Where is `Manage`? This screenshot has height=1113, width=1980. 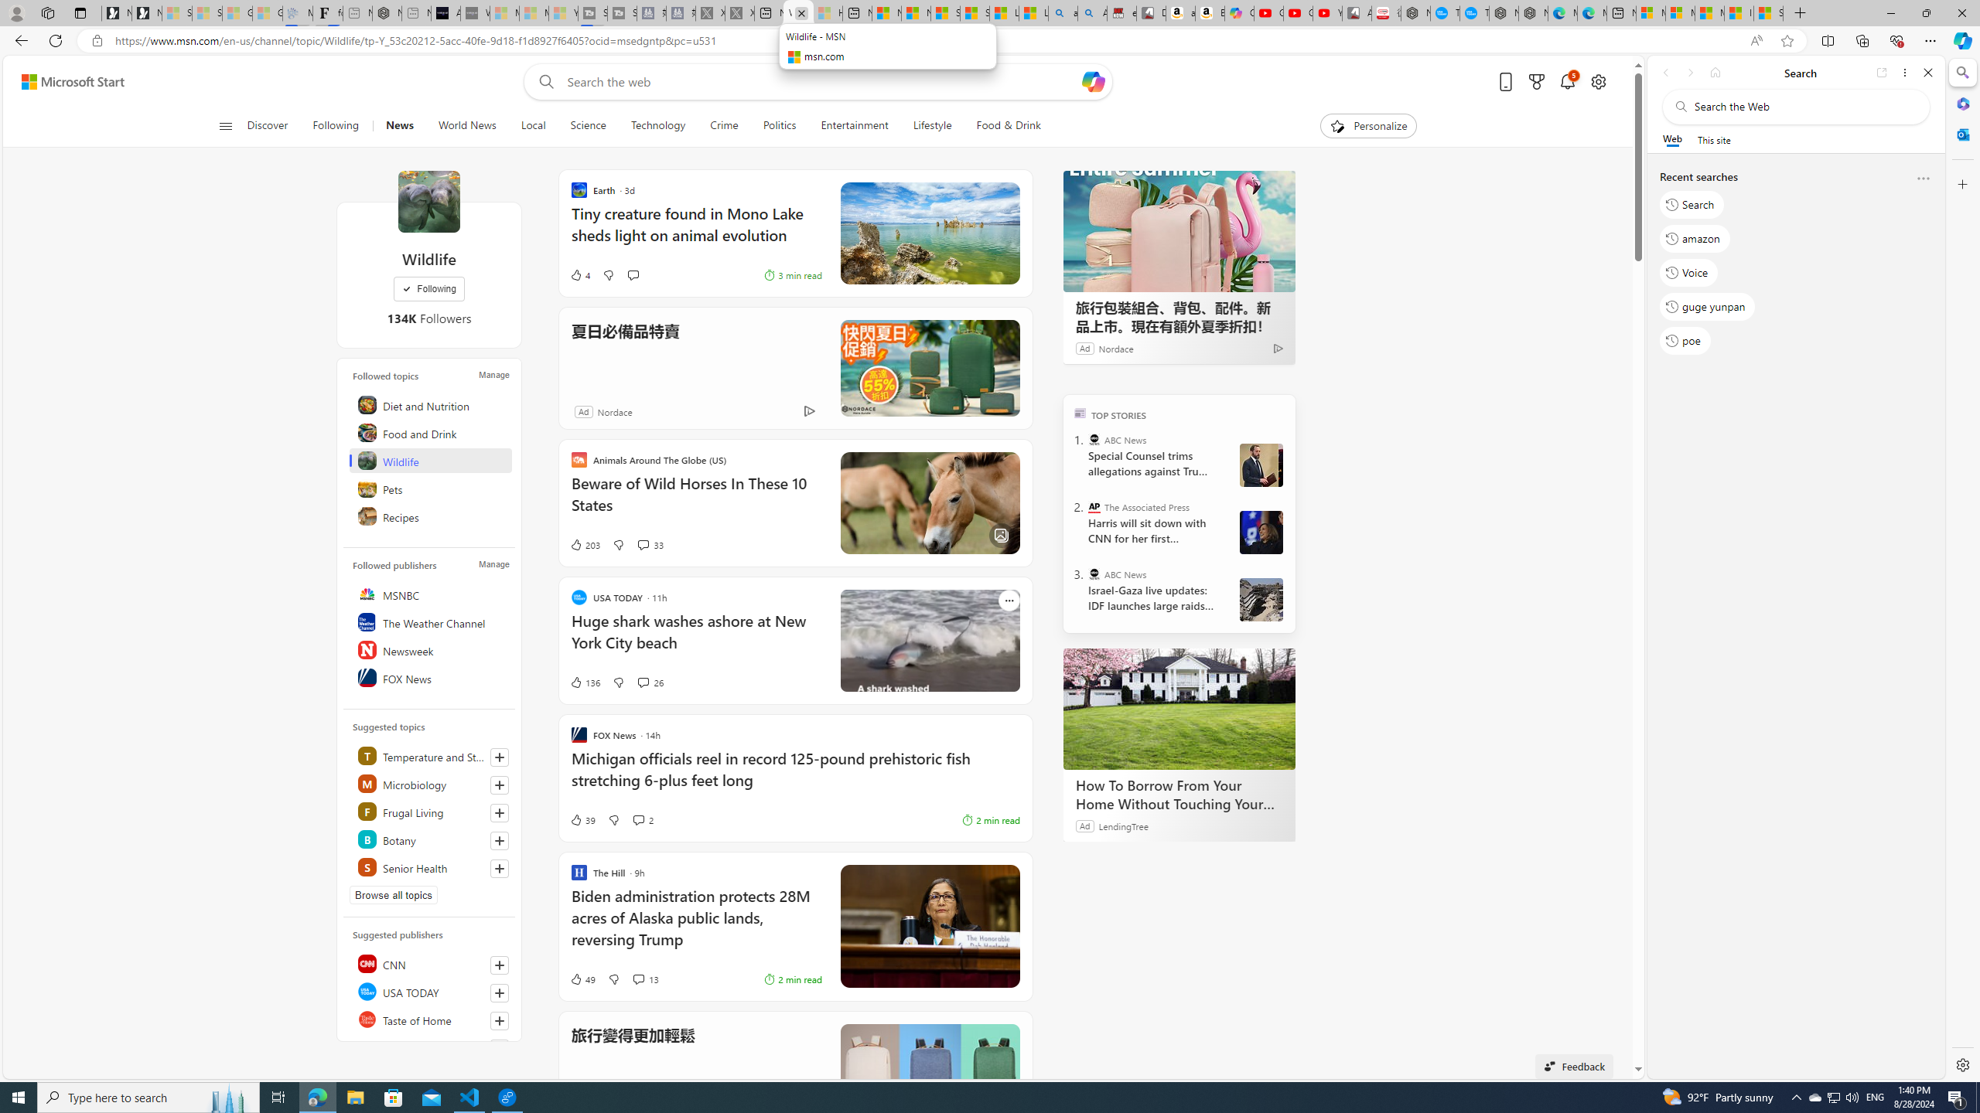 Manage is located at coordinates (493, 564).